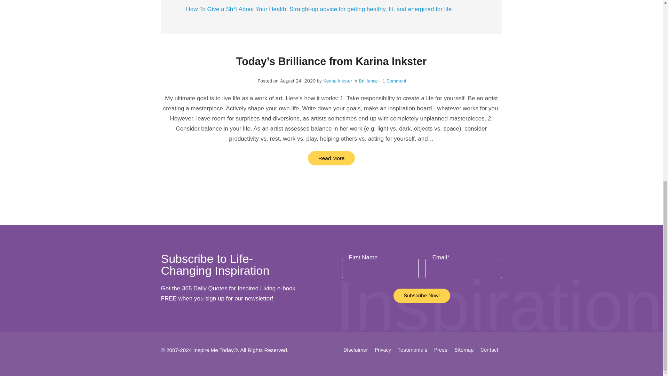 Image resolution: width=668 pixels, height=376 pixels. I want to click on 1 Comment, so click(394, 81).